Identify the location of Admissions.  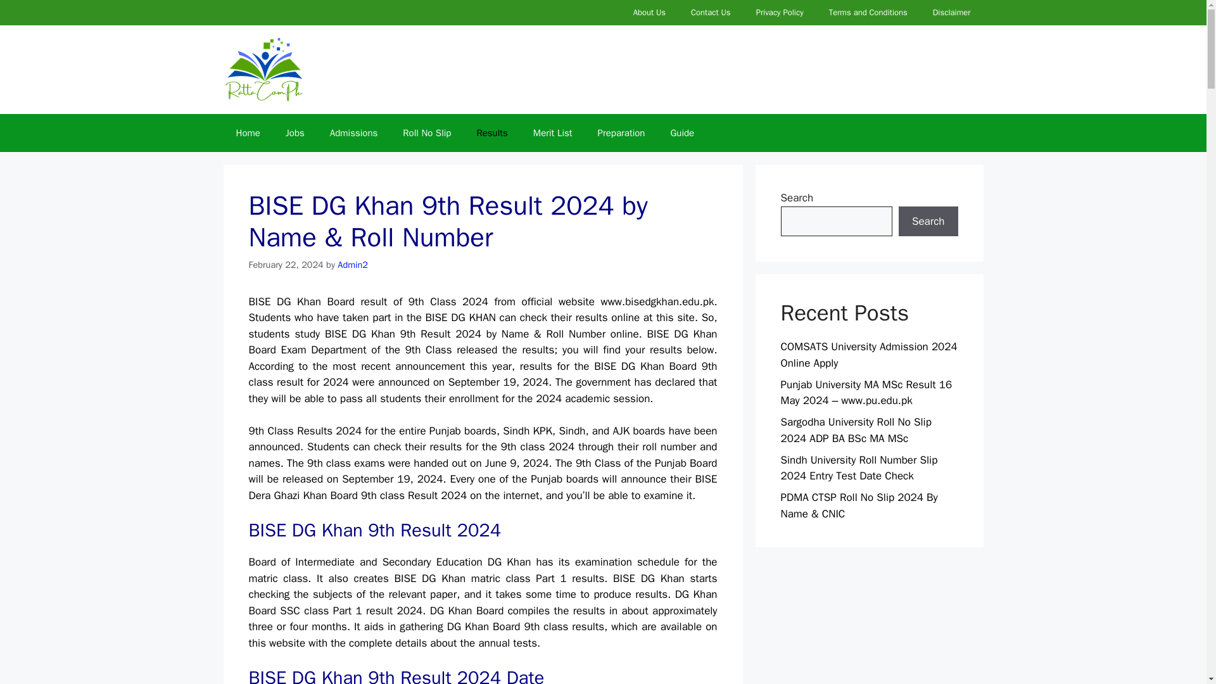
(353, 133).